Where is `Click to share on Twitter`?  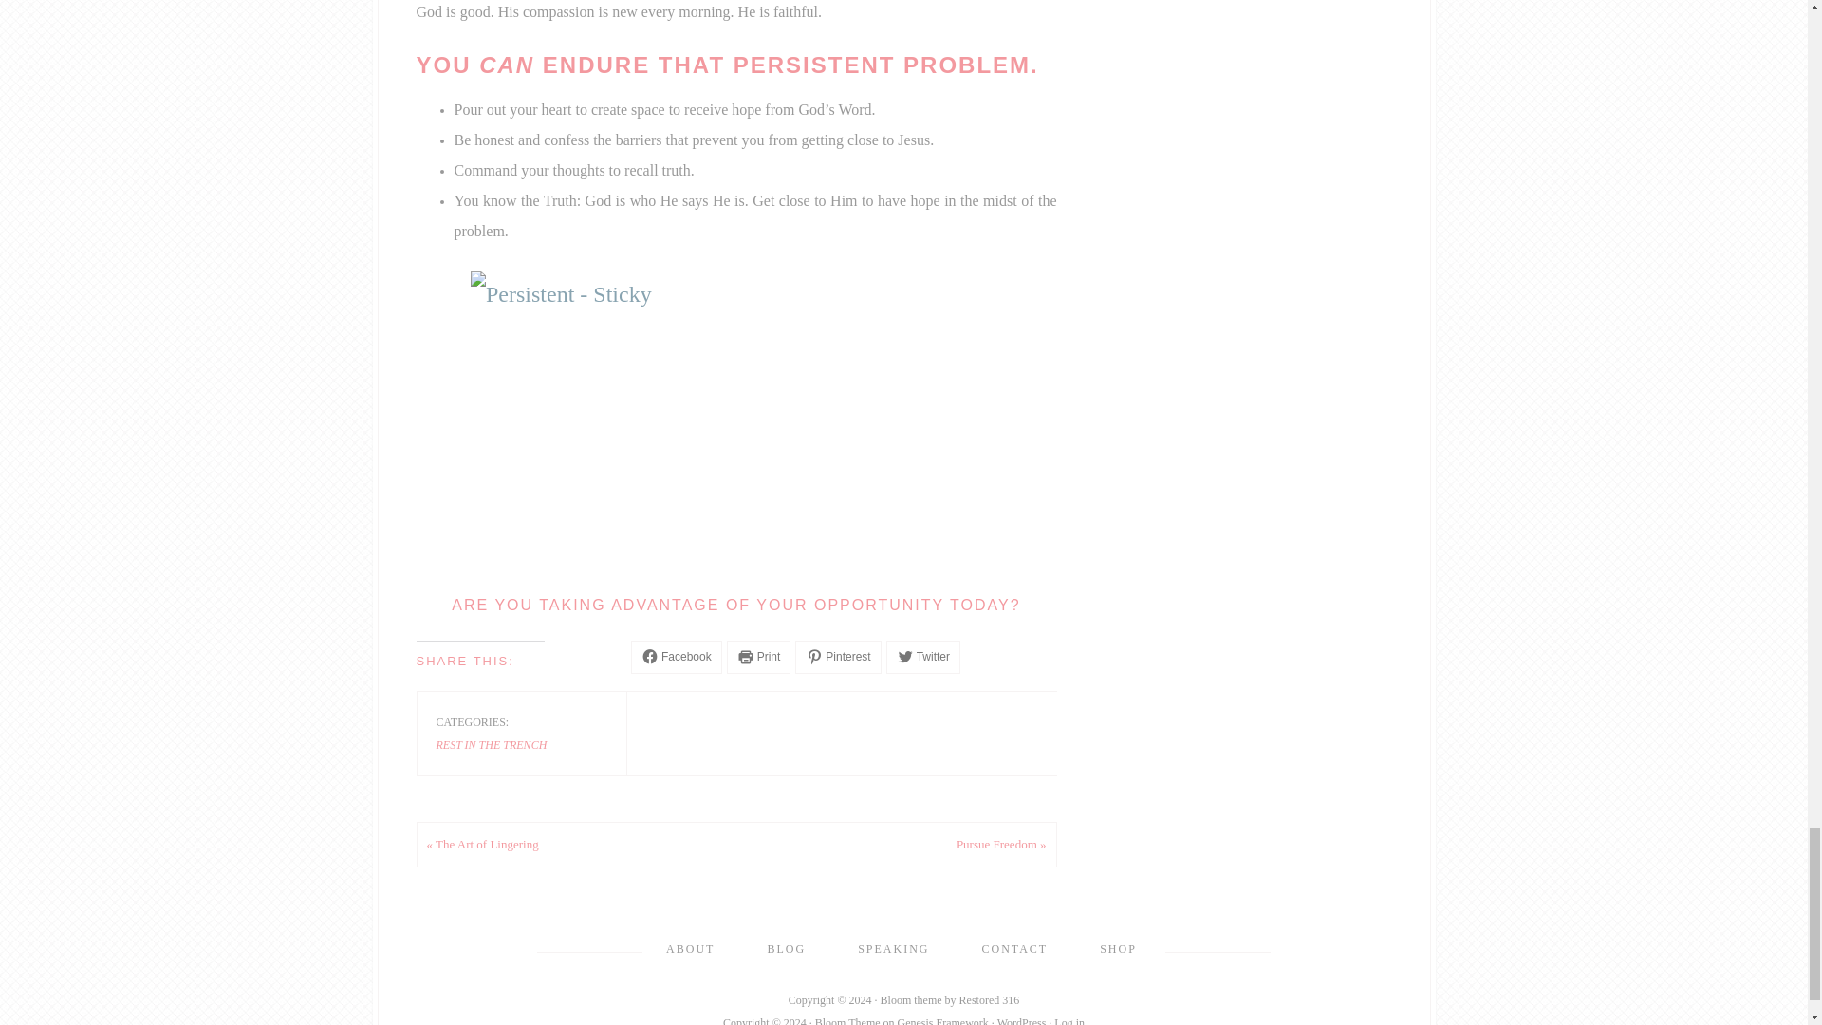 Click to share on Twitter is located at coordinates (922, 657).